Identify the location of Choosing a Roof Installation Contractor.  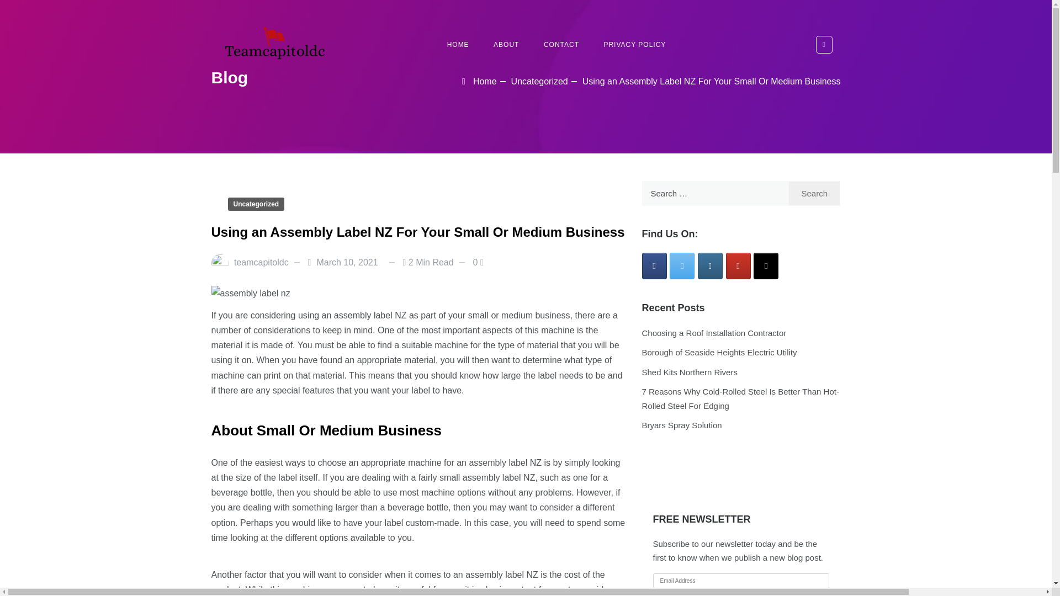
(713, 333).